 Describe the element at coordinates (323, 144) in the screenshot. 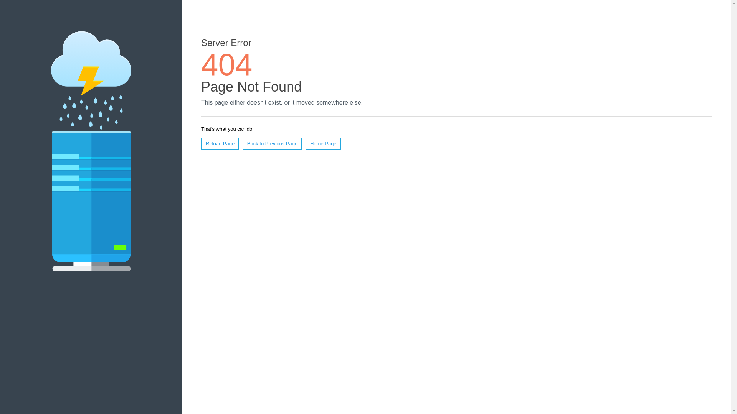

I see `Home Page` at that location.